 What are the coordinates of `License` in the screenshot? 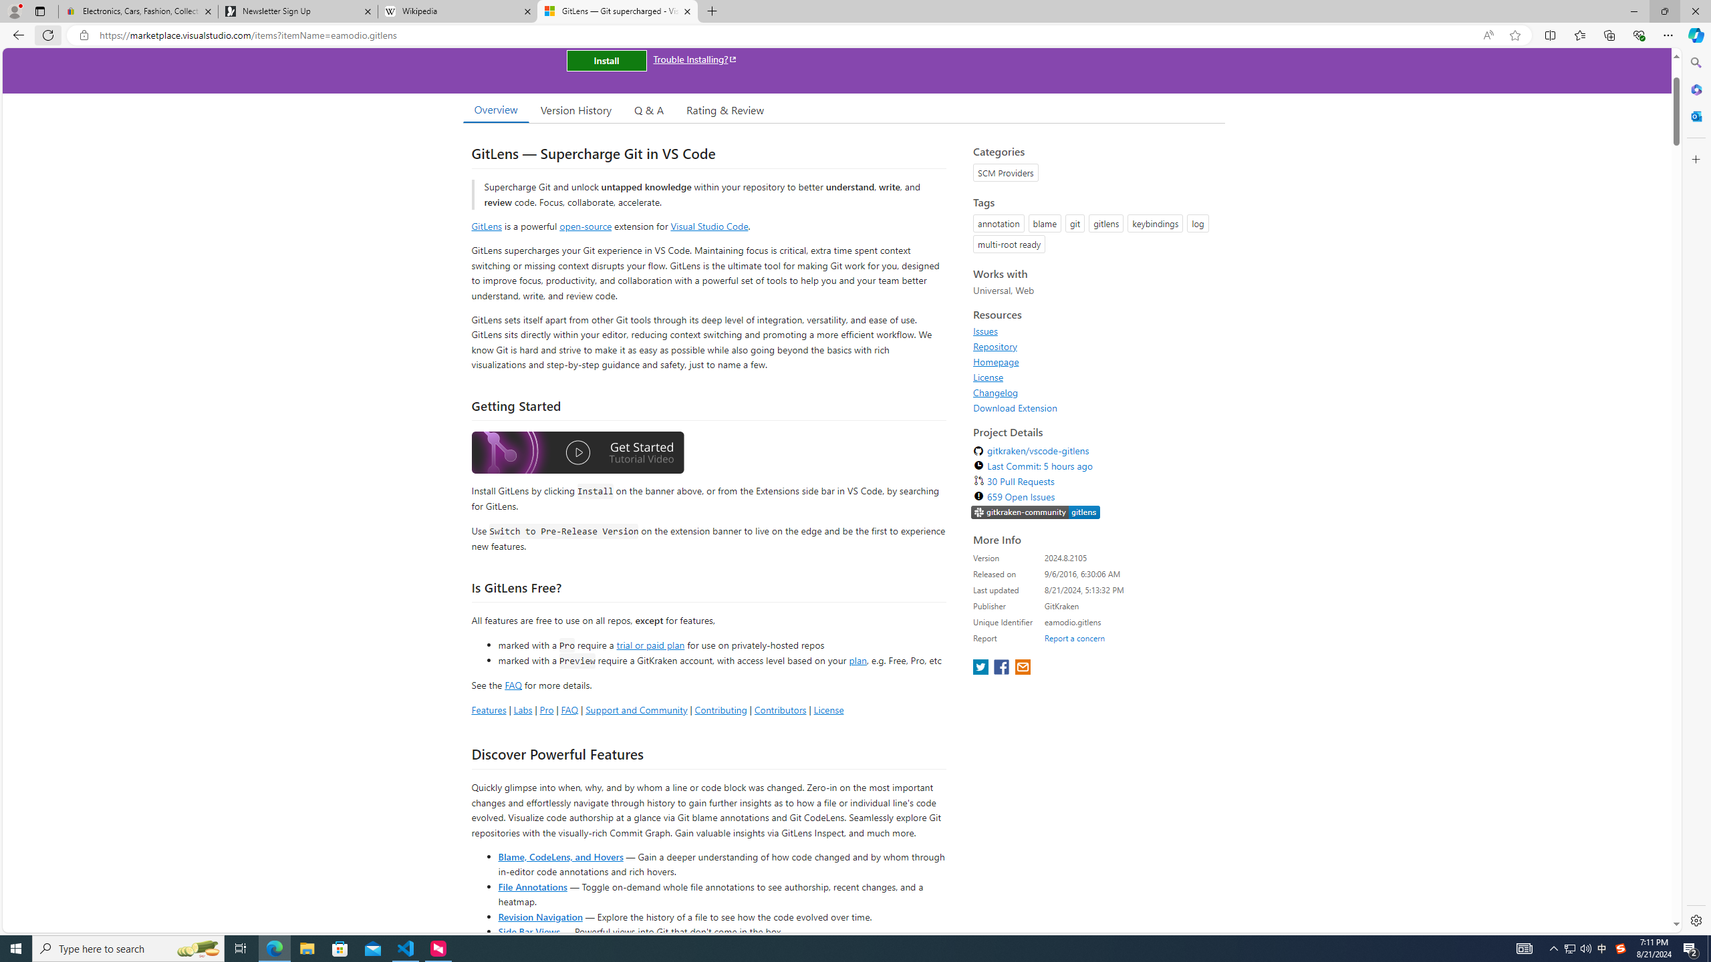 It's located at (1095, 377).